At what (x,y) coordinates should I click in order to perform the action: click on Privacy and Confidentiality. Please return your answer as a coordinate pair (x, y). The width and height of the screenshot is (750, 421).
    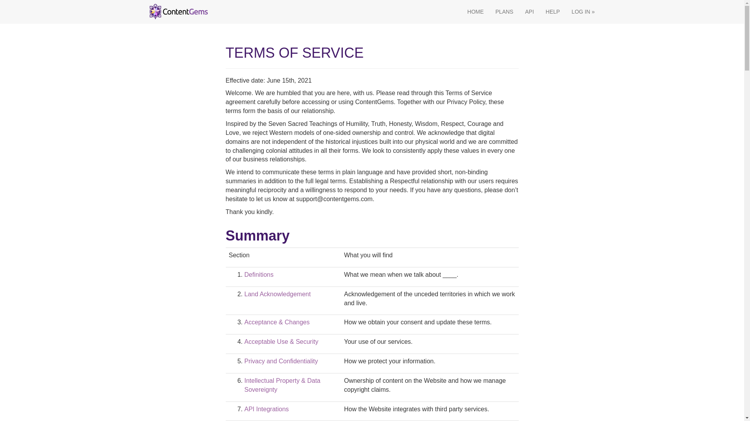
    Looking at the image, I should click on (281, 361).